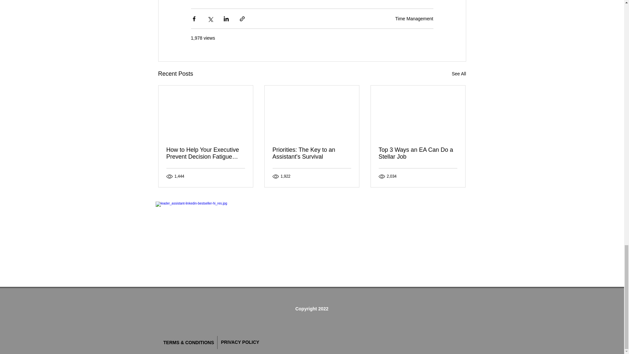 The width and height of the screenshot is (629, 354). I want to click on Time Management, so click(414, 18).